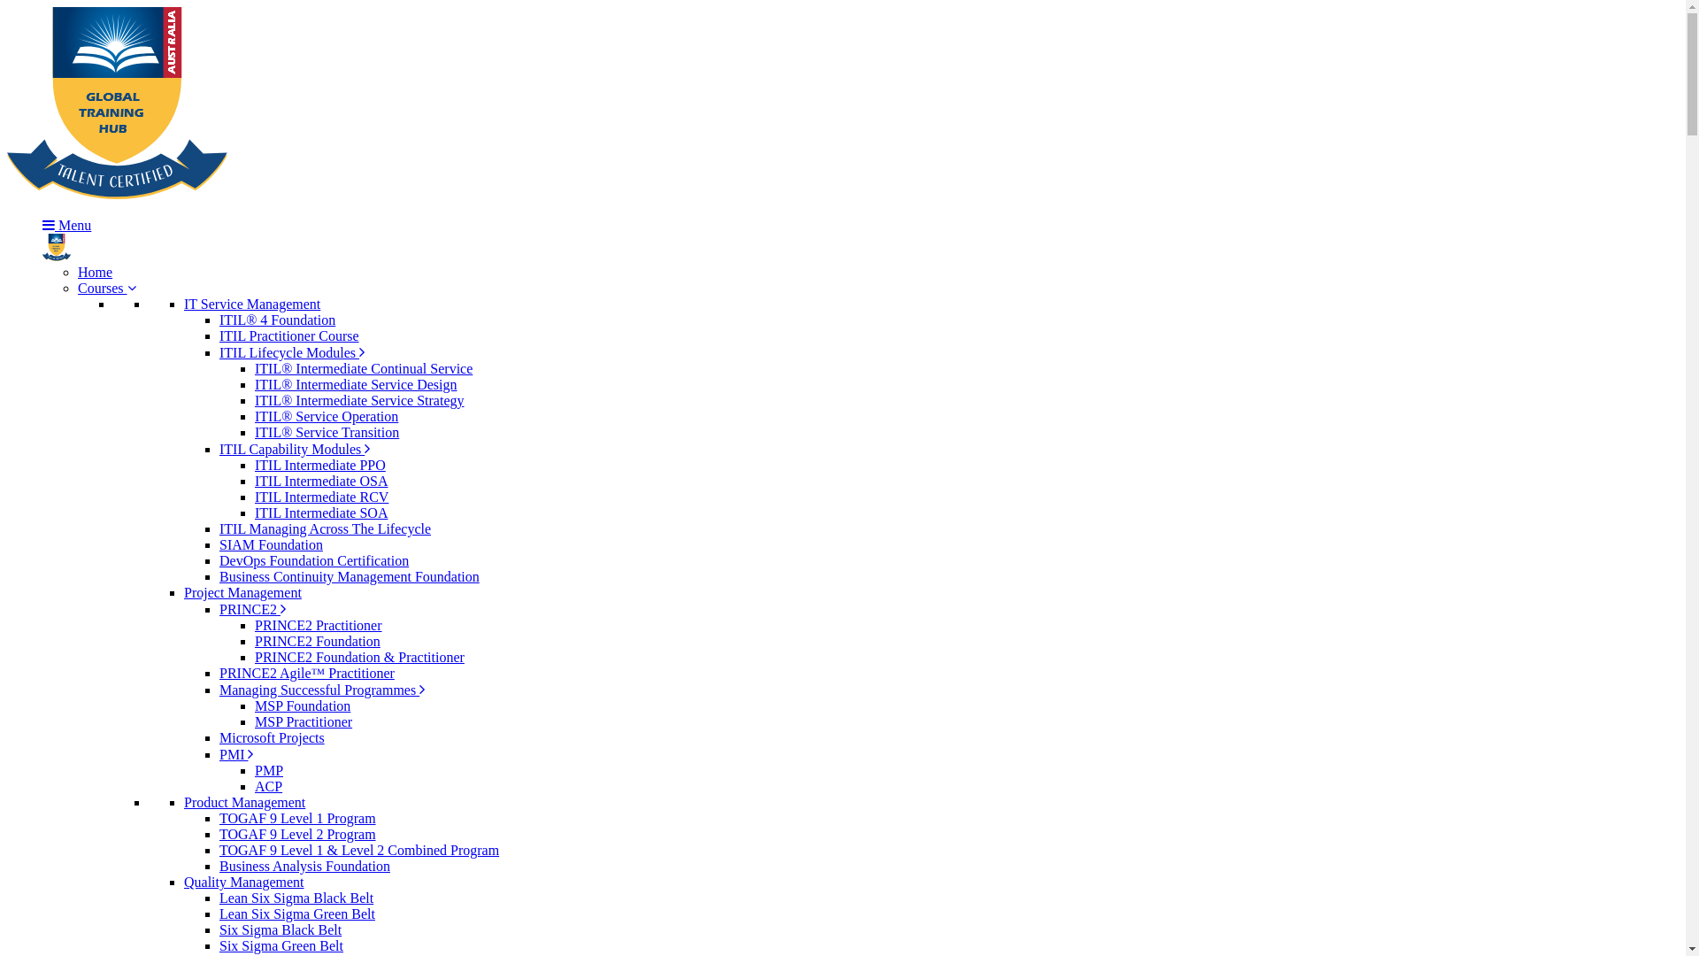  What do you see at coordinates (253, 609) in the screenshot?
I see `PRINCE2` at bounding box center [253, 609].